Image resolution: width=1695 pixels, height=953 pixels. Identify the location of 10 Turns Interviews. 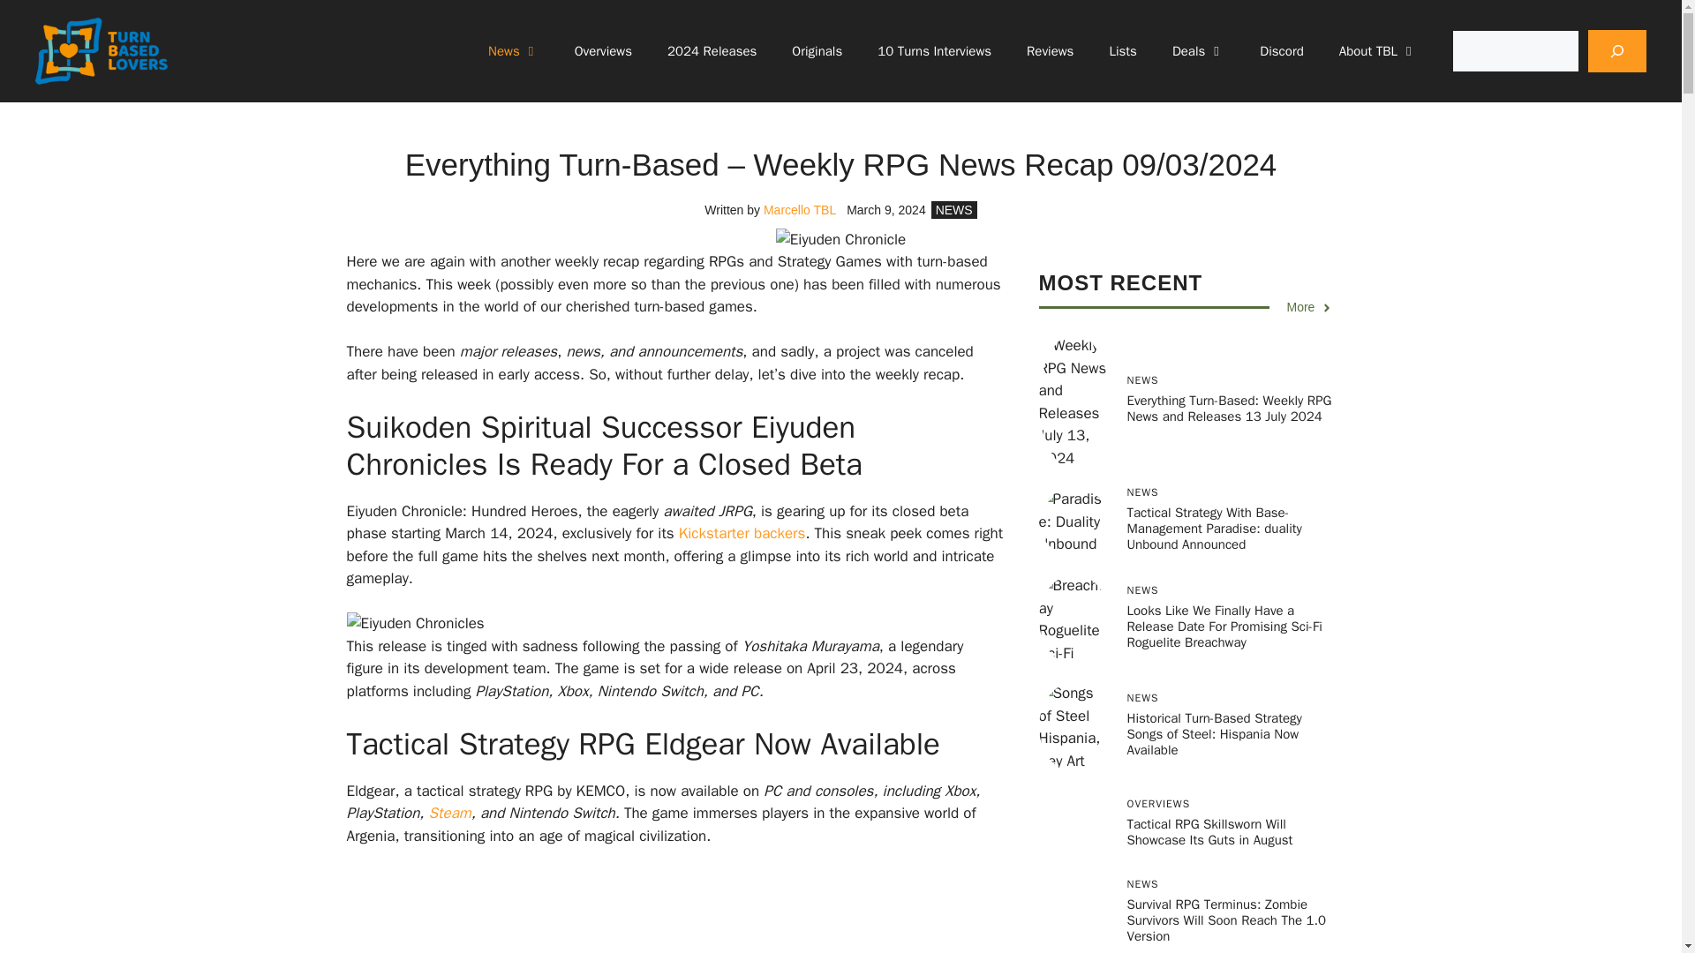
(934, 51).